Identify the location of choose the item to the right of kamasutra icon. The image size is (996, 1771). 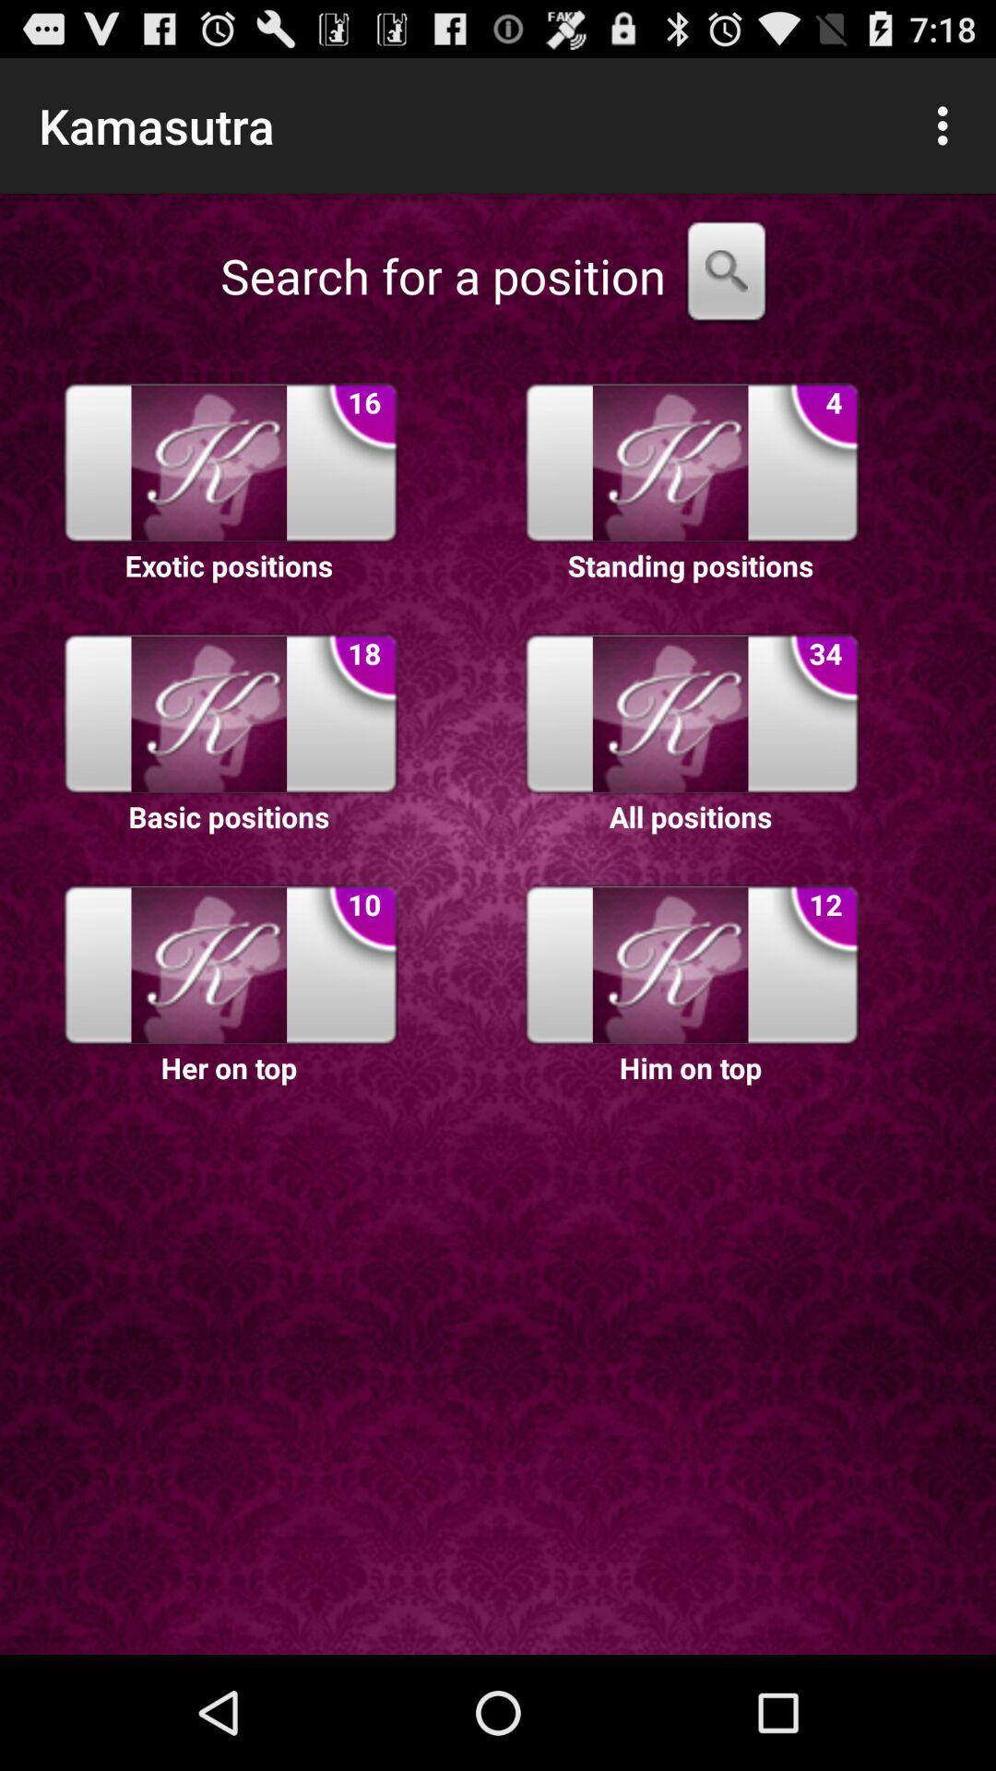
(948, 125).